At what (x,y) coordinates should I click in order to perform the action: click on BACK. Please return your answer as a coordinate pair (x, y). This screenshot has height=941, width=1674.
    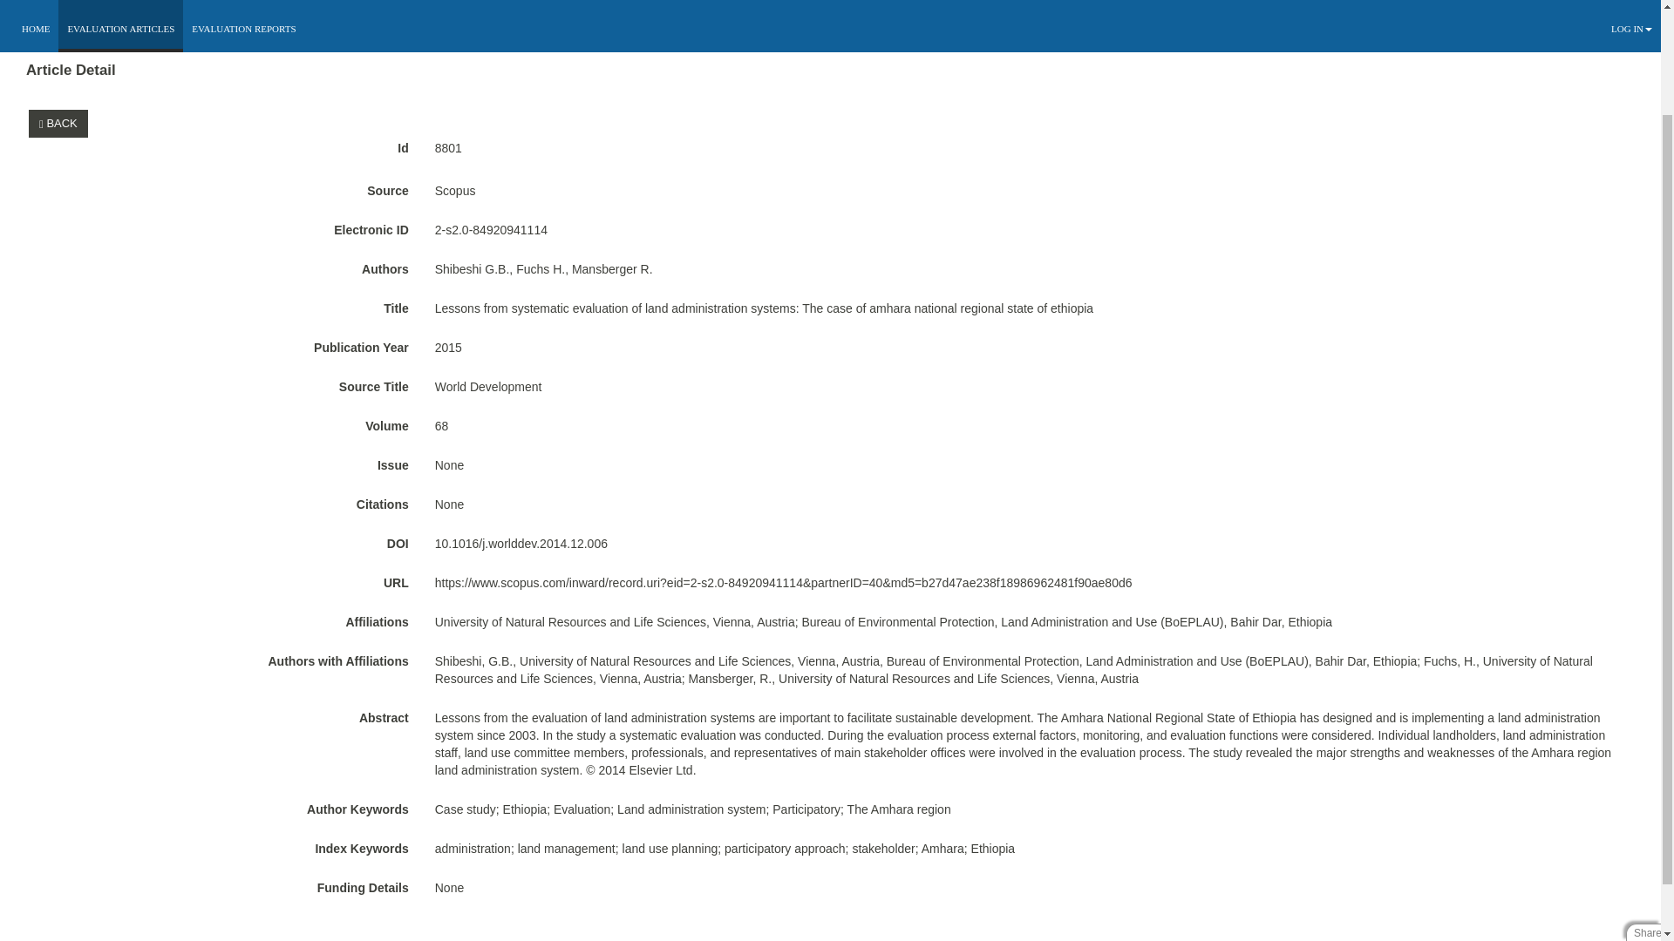
    Looking at the image, I should click on (58, 124).